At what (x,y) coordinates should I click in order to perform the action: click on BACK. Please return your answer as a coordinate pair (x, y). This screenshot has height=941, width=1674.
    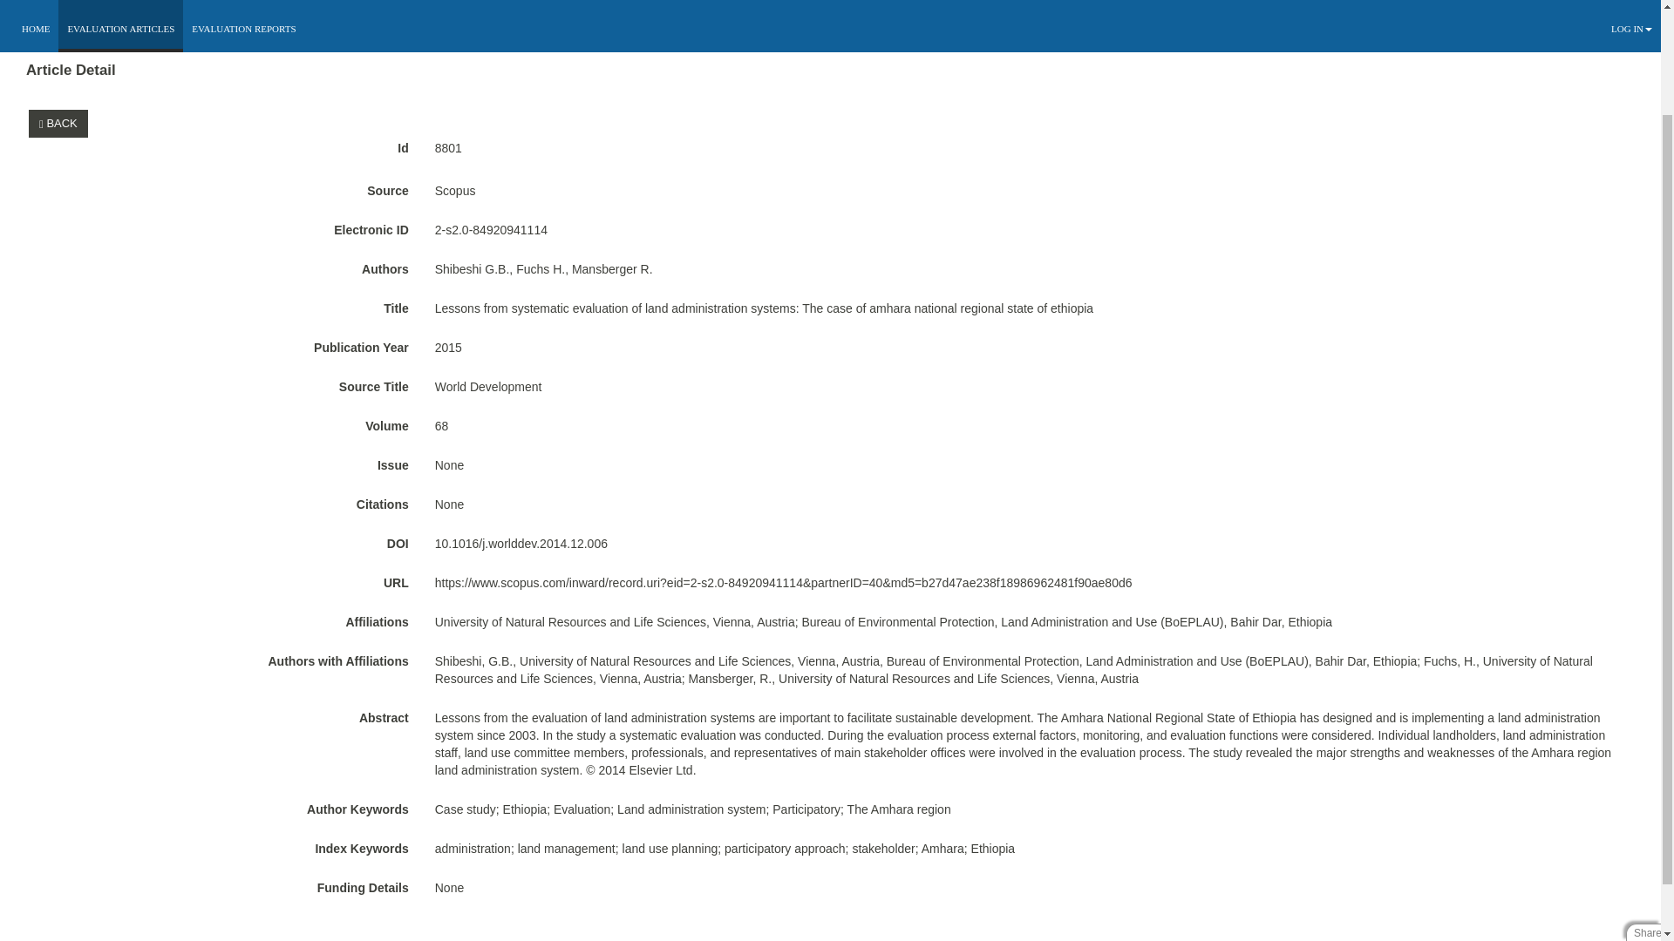
    Looking at the image, I should click on (58, 124).